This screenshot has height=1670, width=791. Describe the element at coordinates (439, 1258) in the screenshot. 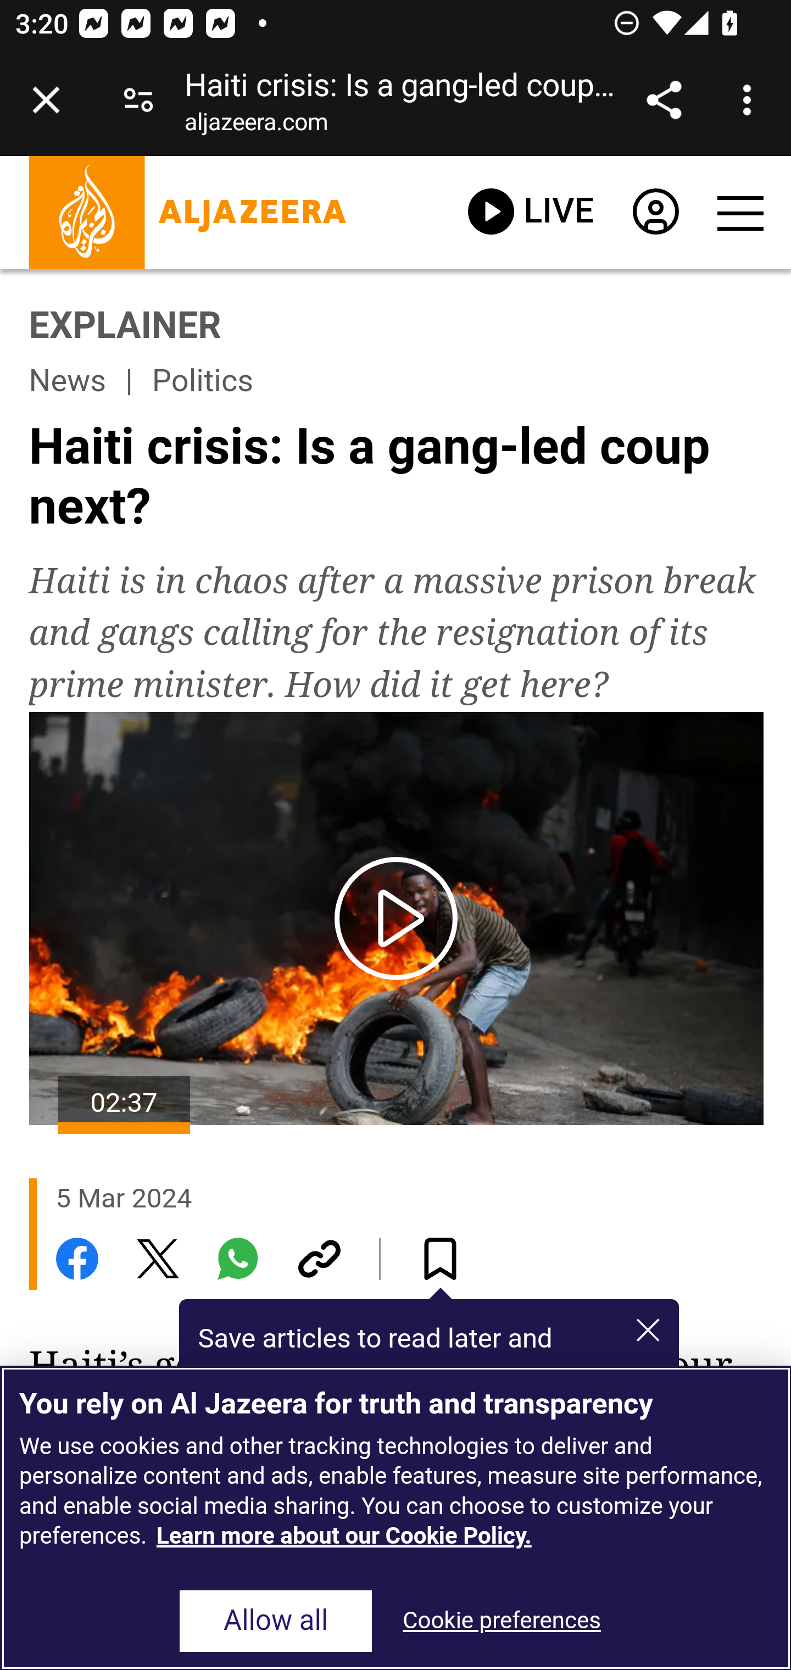

I see `Save to Reading list` at that location.